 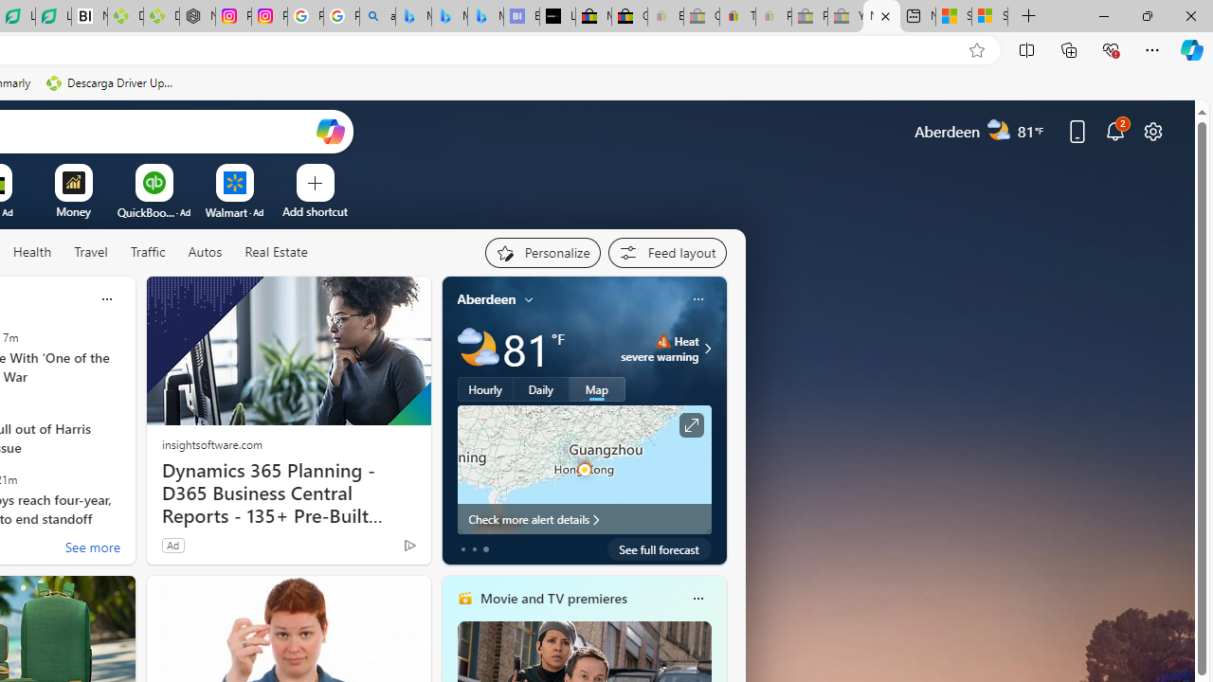 I want to click on Aberdeen, so click(x=487, y=298).